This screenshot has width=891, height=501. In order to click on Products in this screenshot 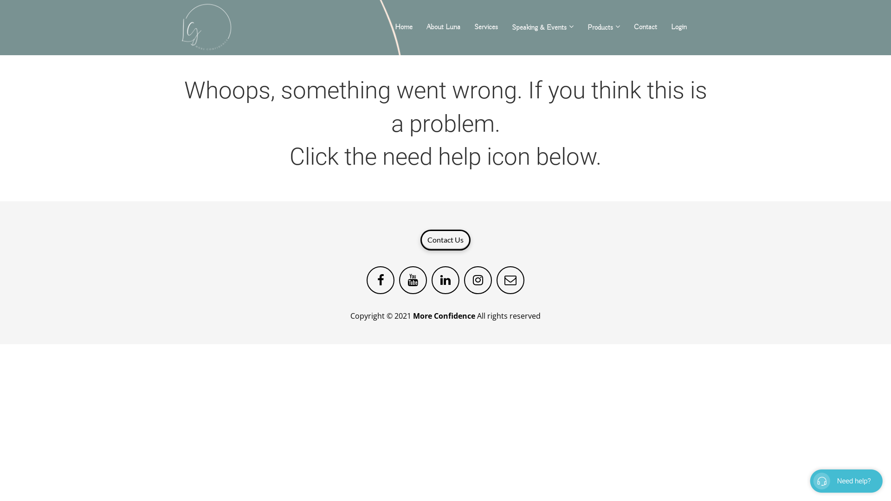, I will do `click(604, 28)`.